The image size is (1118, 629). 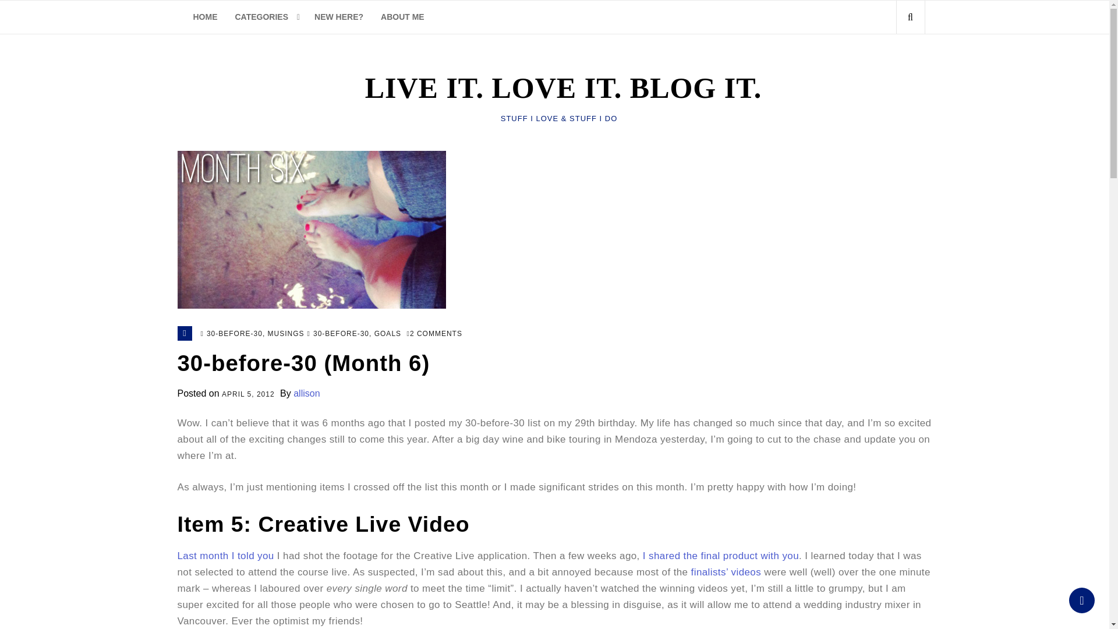 I want to click on 2 COMMENTS, so click(x=434, y=334).